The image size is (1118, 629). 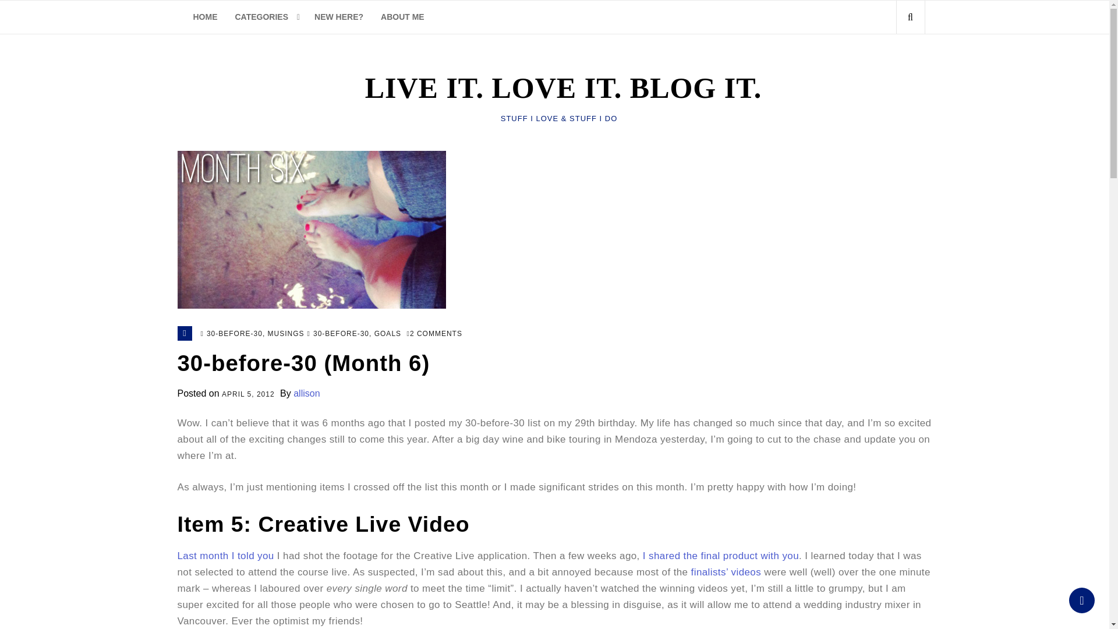 I want to click on 2 COMMENTS, so click(x=434, y=334).